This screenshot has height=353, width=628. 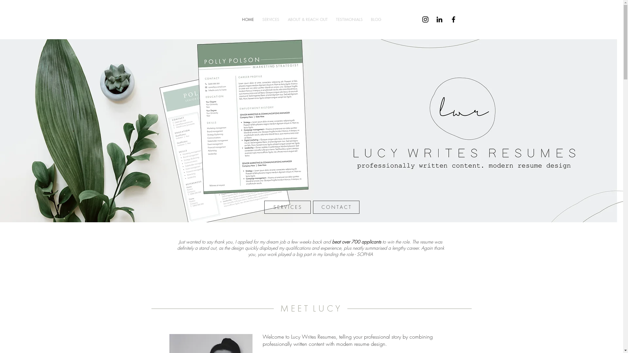 What do you see at coordinates (307, 20) in the screenshot?
I see `ABOUT & REACH OUT` at bounding box center [307, 20].